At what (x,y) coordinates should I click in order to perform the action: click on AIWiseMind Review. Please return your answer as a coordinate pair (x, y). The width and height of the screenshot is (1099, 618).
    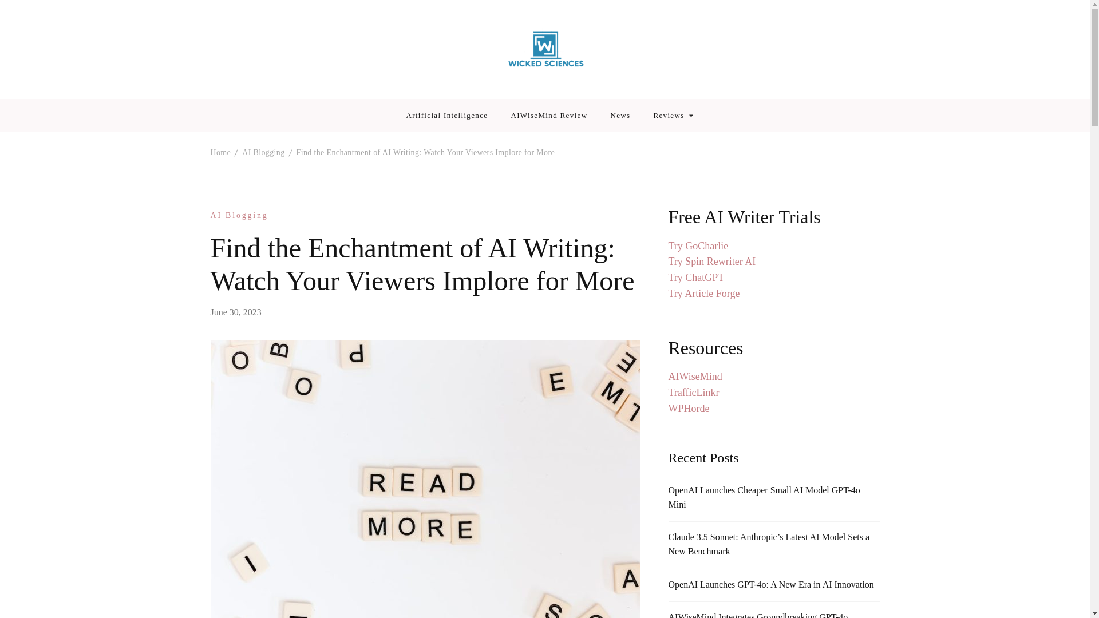
    Looking at the image, I should click on (548, 116).